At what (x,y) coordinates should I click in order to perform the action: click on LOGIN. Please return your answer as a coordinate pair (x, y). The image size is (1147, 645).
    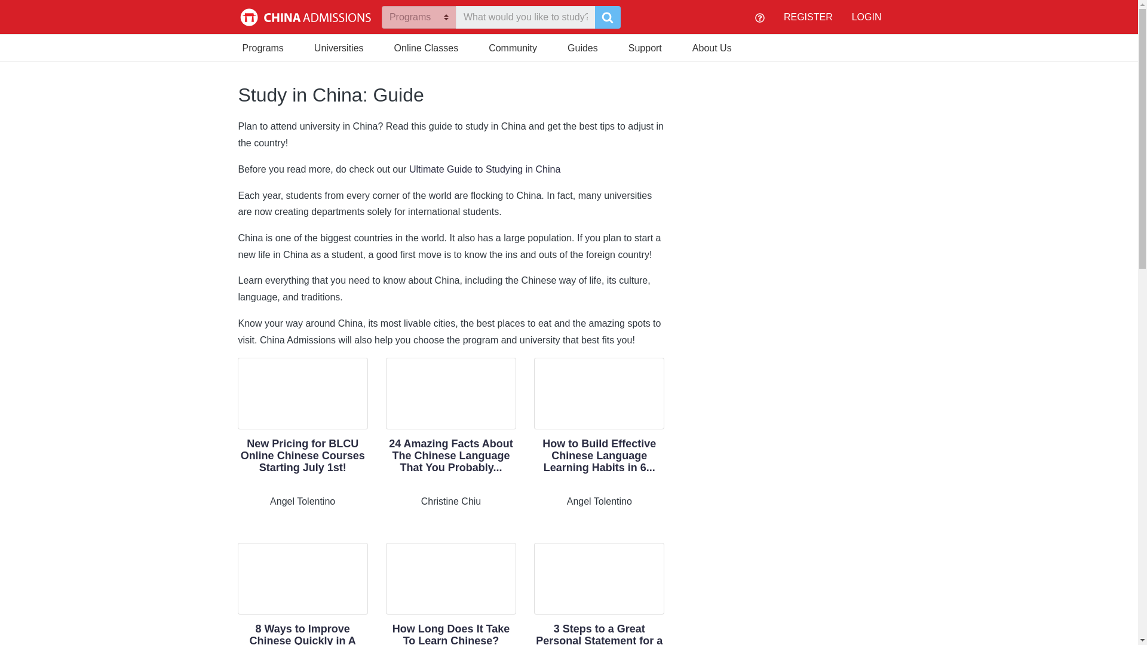
    Looking at the image, I should click on (867, 17).